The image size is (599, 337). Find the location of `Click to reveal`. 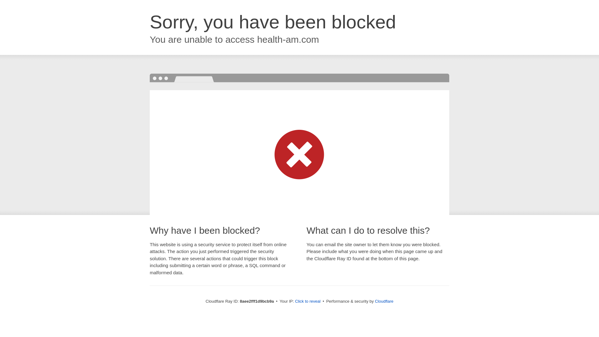

Click to reveal is located at coordinates (308, 301).